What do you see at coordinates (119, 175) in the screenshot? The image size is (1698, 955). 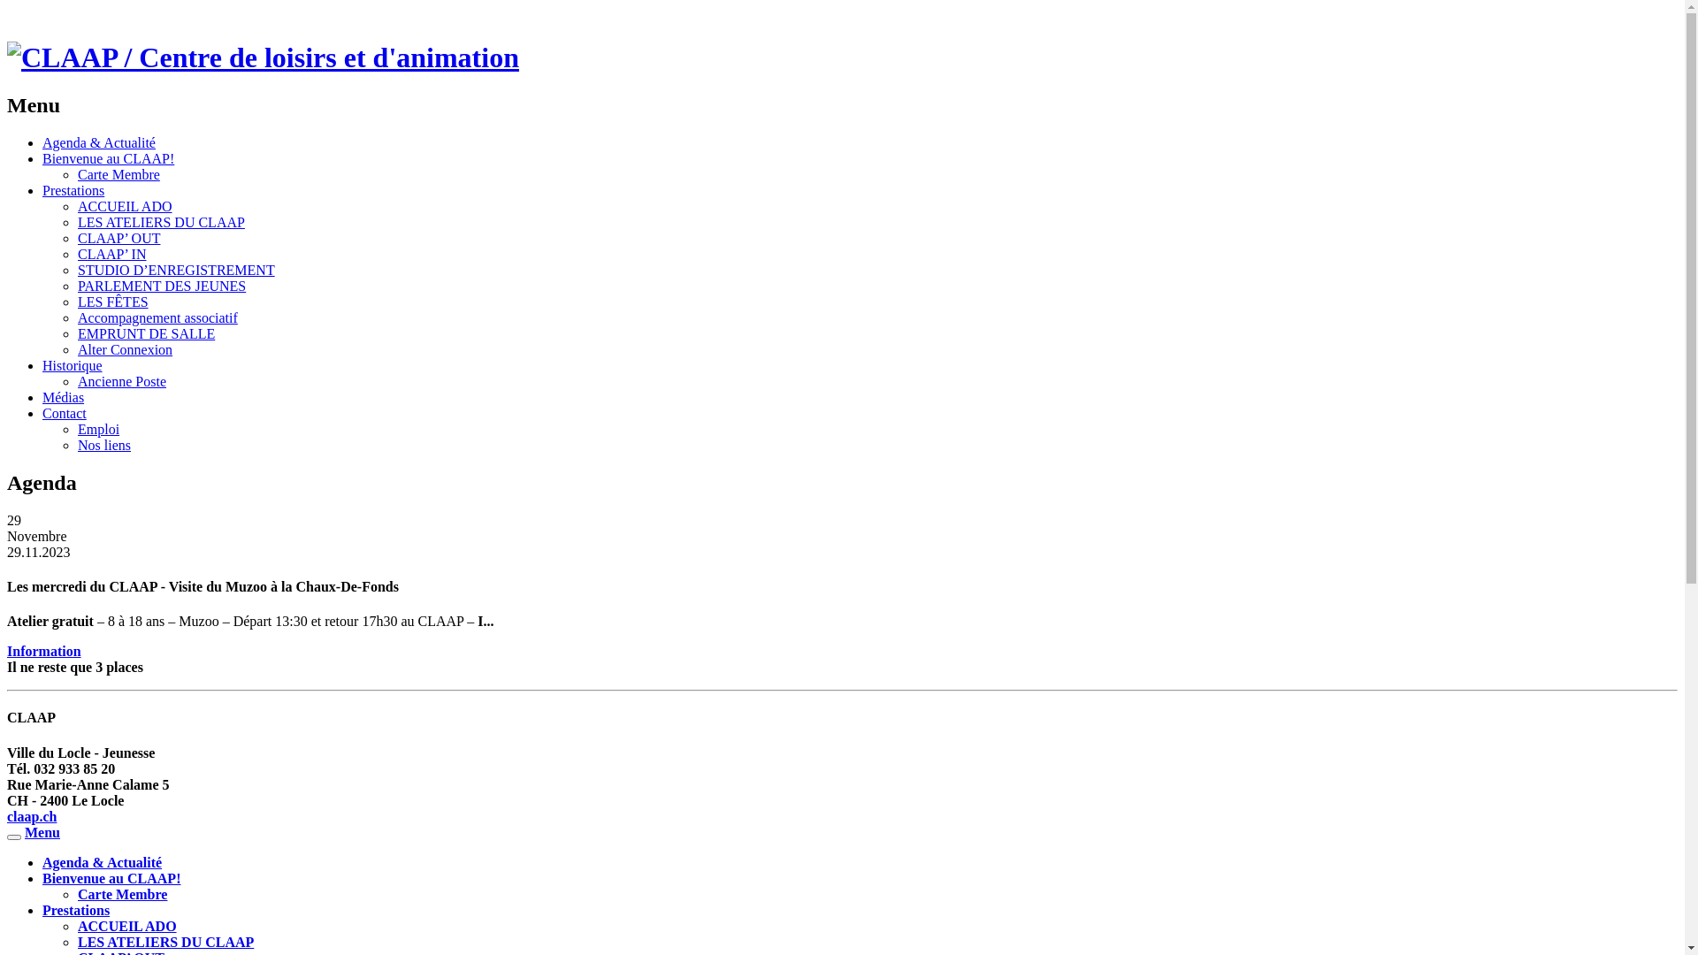 I see `Carte Membre` at bounding box center [119, 175].